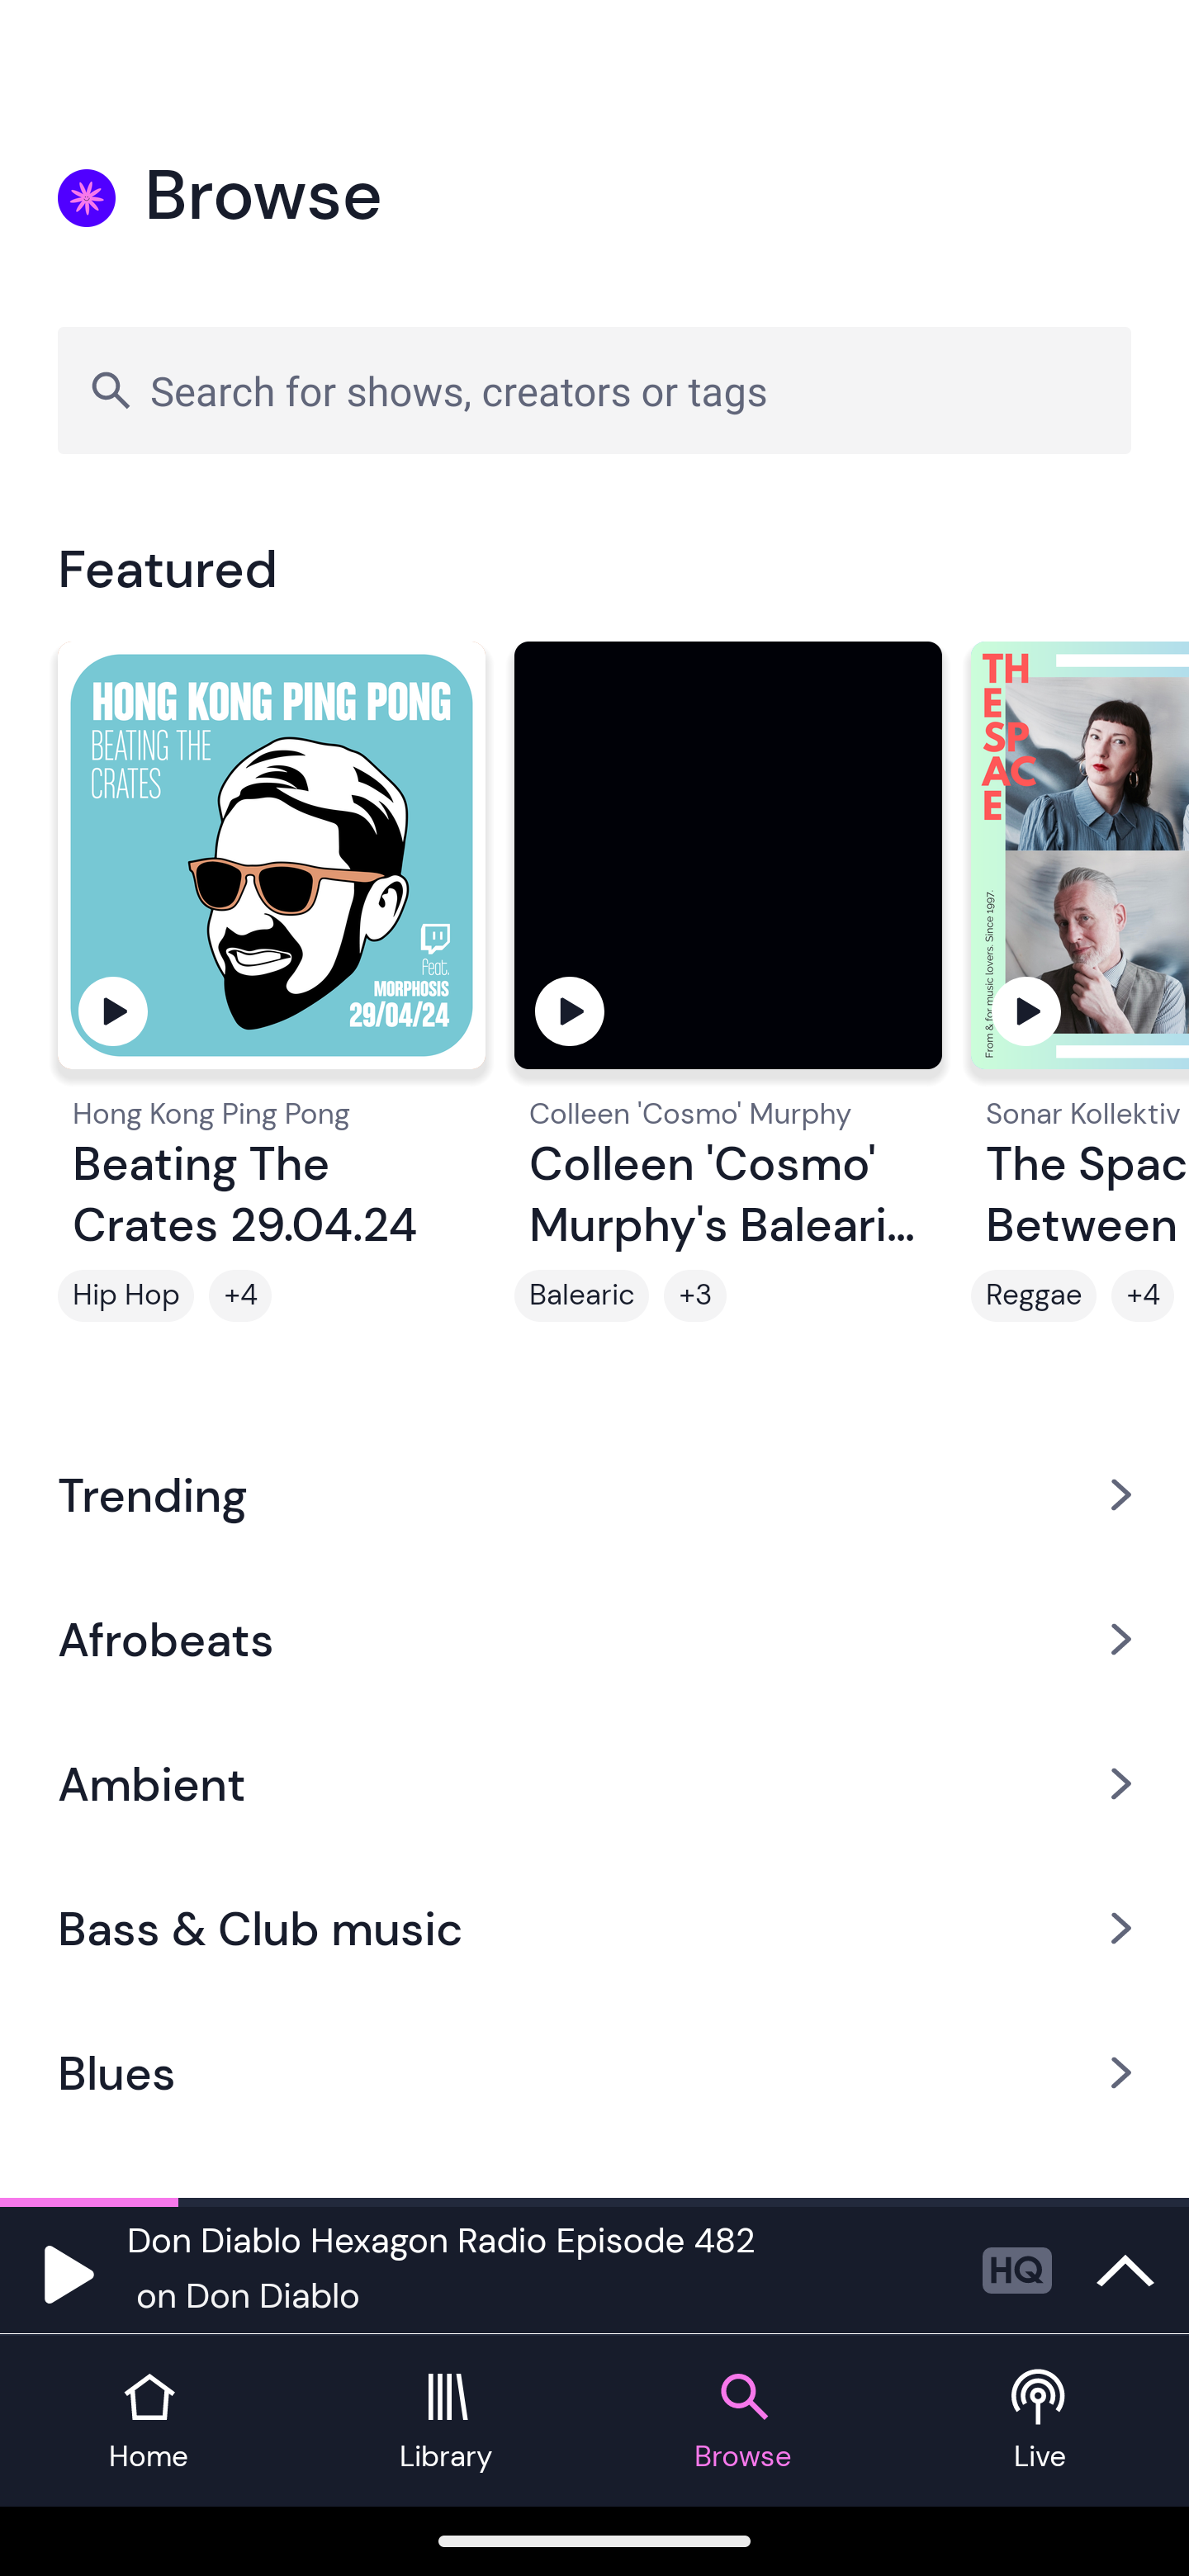  Describe the element at coordinates (594, 2073) in the screenshot. I see `Blues` at that location.